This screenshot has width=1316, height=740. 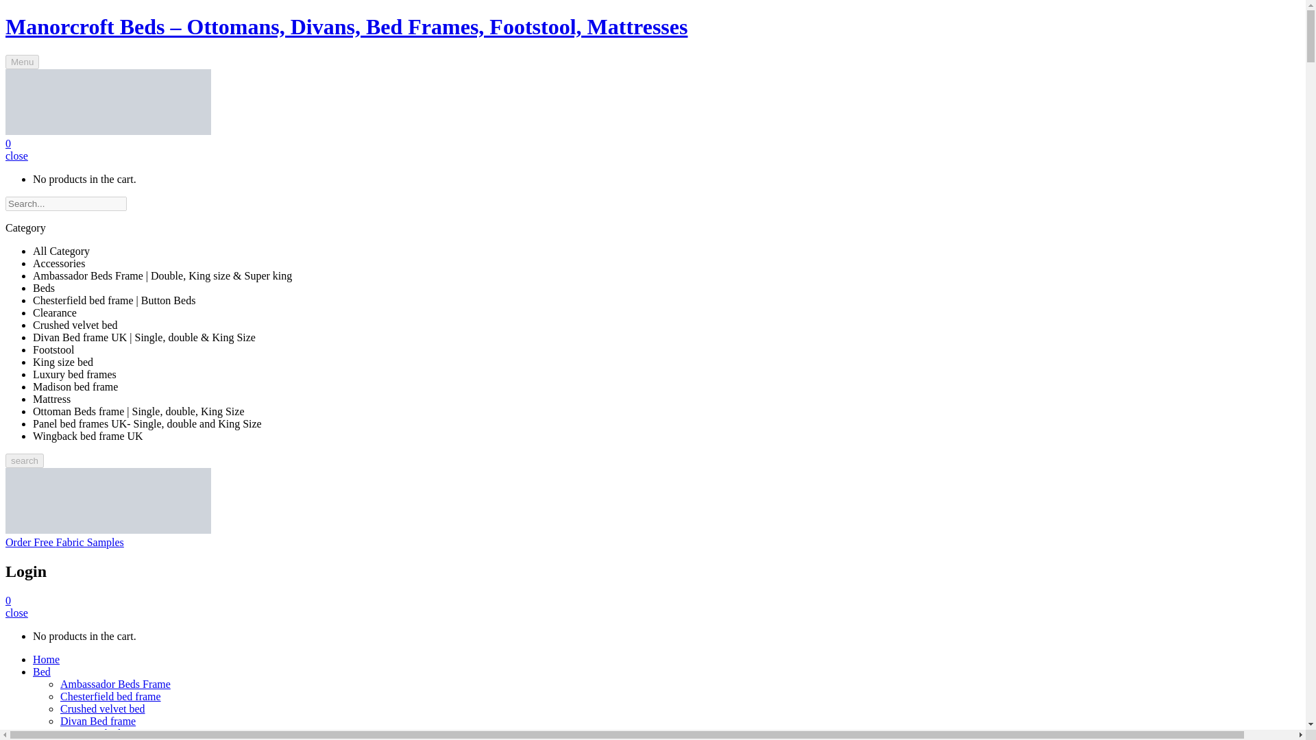 I want to click on Order Free Fabric Samples, so click(x=64, y=543).